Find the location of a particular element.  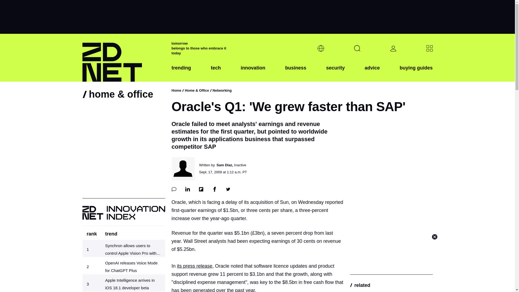

ZDNET is located at coordinates (123, 58).